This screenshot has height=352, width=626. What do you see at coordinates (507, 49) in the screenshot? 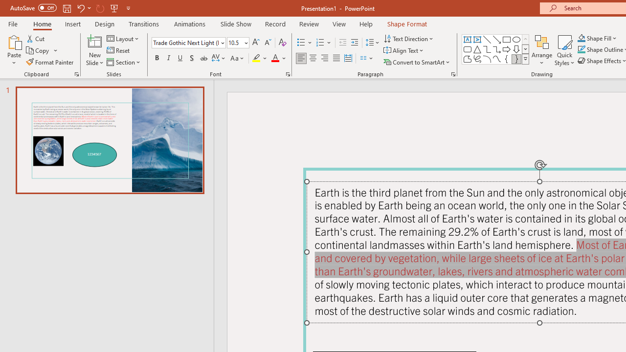
I see `Arrow: Right` at bounding box center [507, 49].